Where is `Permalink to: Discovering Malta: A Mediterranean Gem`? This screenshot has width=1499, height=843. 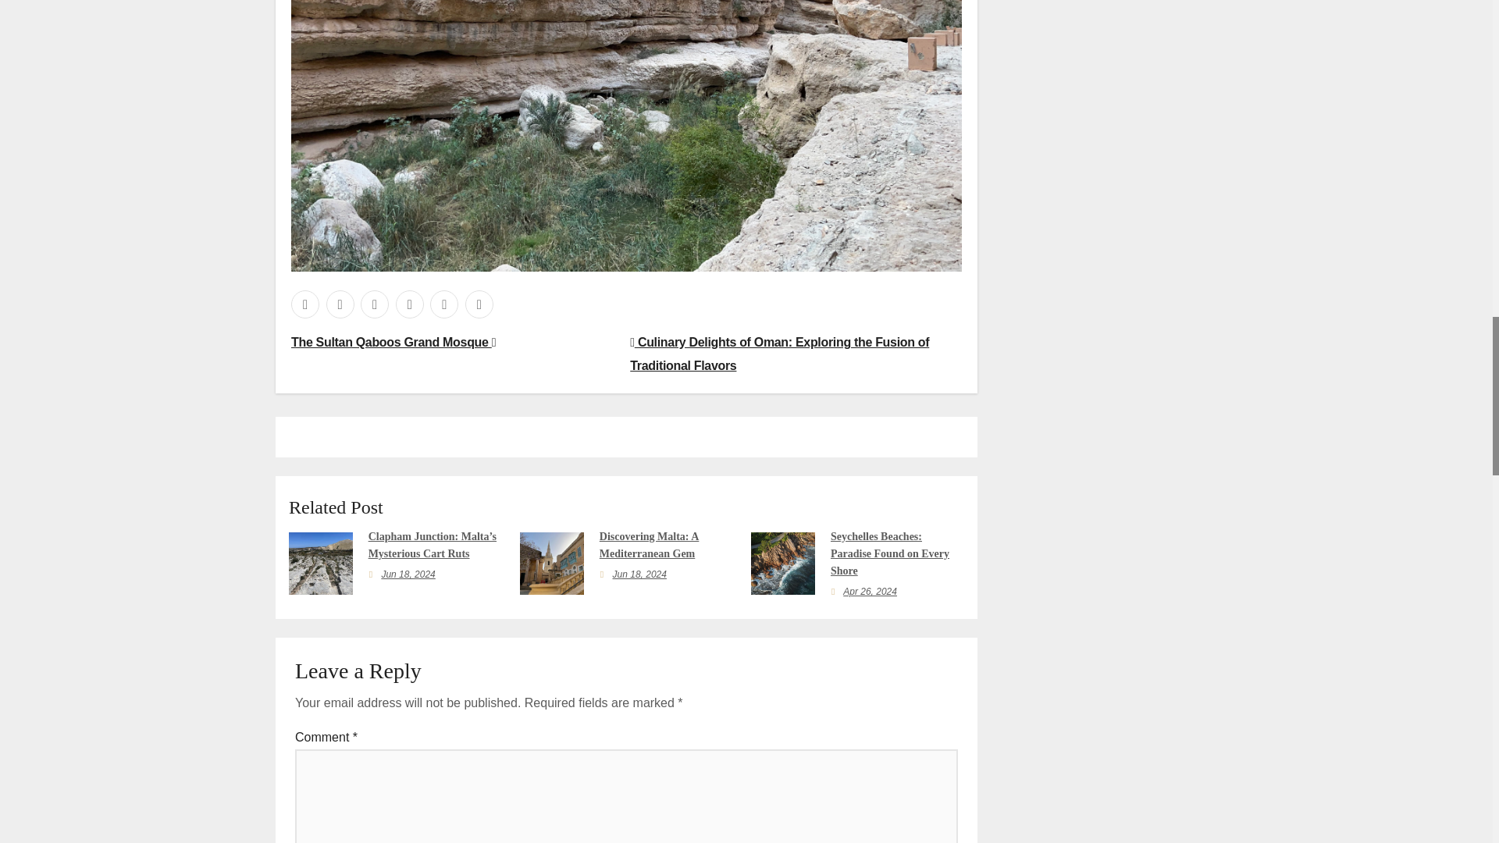 Permalink to: Discovering Malta: A Mediterranean Gem is located at coordinates (650, 545).